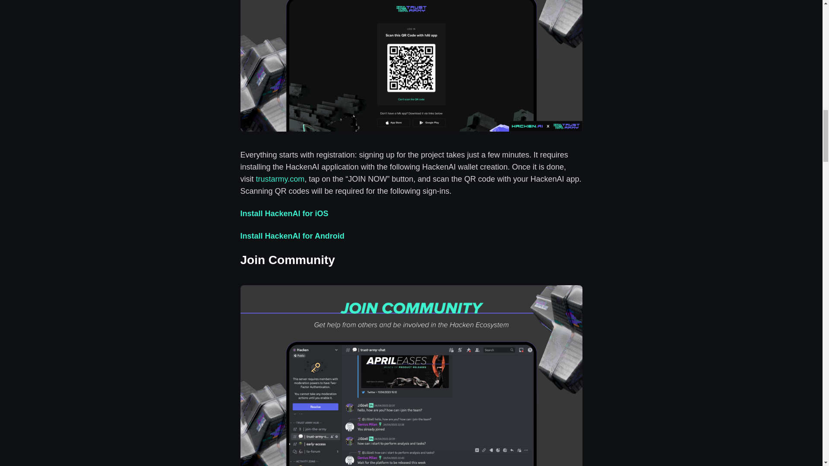 This screenshot has height=466, width=829. What do you see at coordinates (292, 236) in the screenshot?
I see `Install HackenAI for Android` at bounding box center [292, 236].